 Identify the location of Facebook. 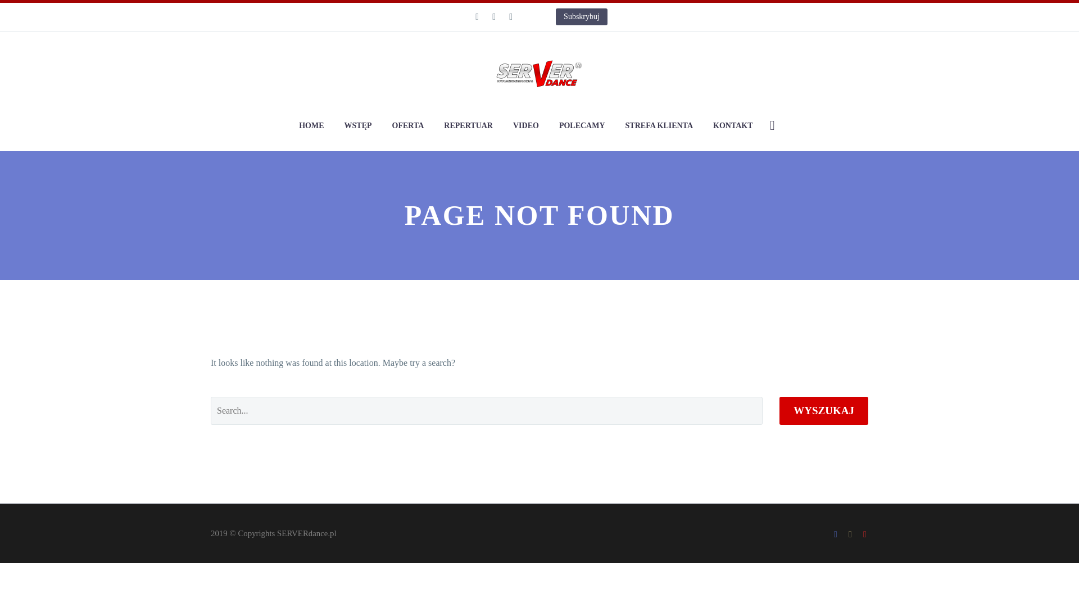
(477, 16).